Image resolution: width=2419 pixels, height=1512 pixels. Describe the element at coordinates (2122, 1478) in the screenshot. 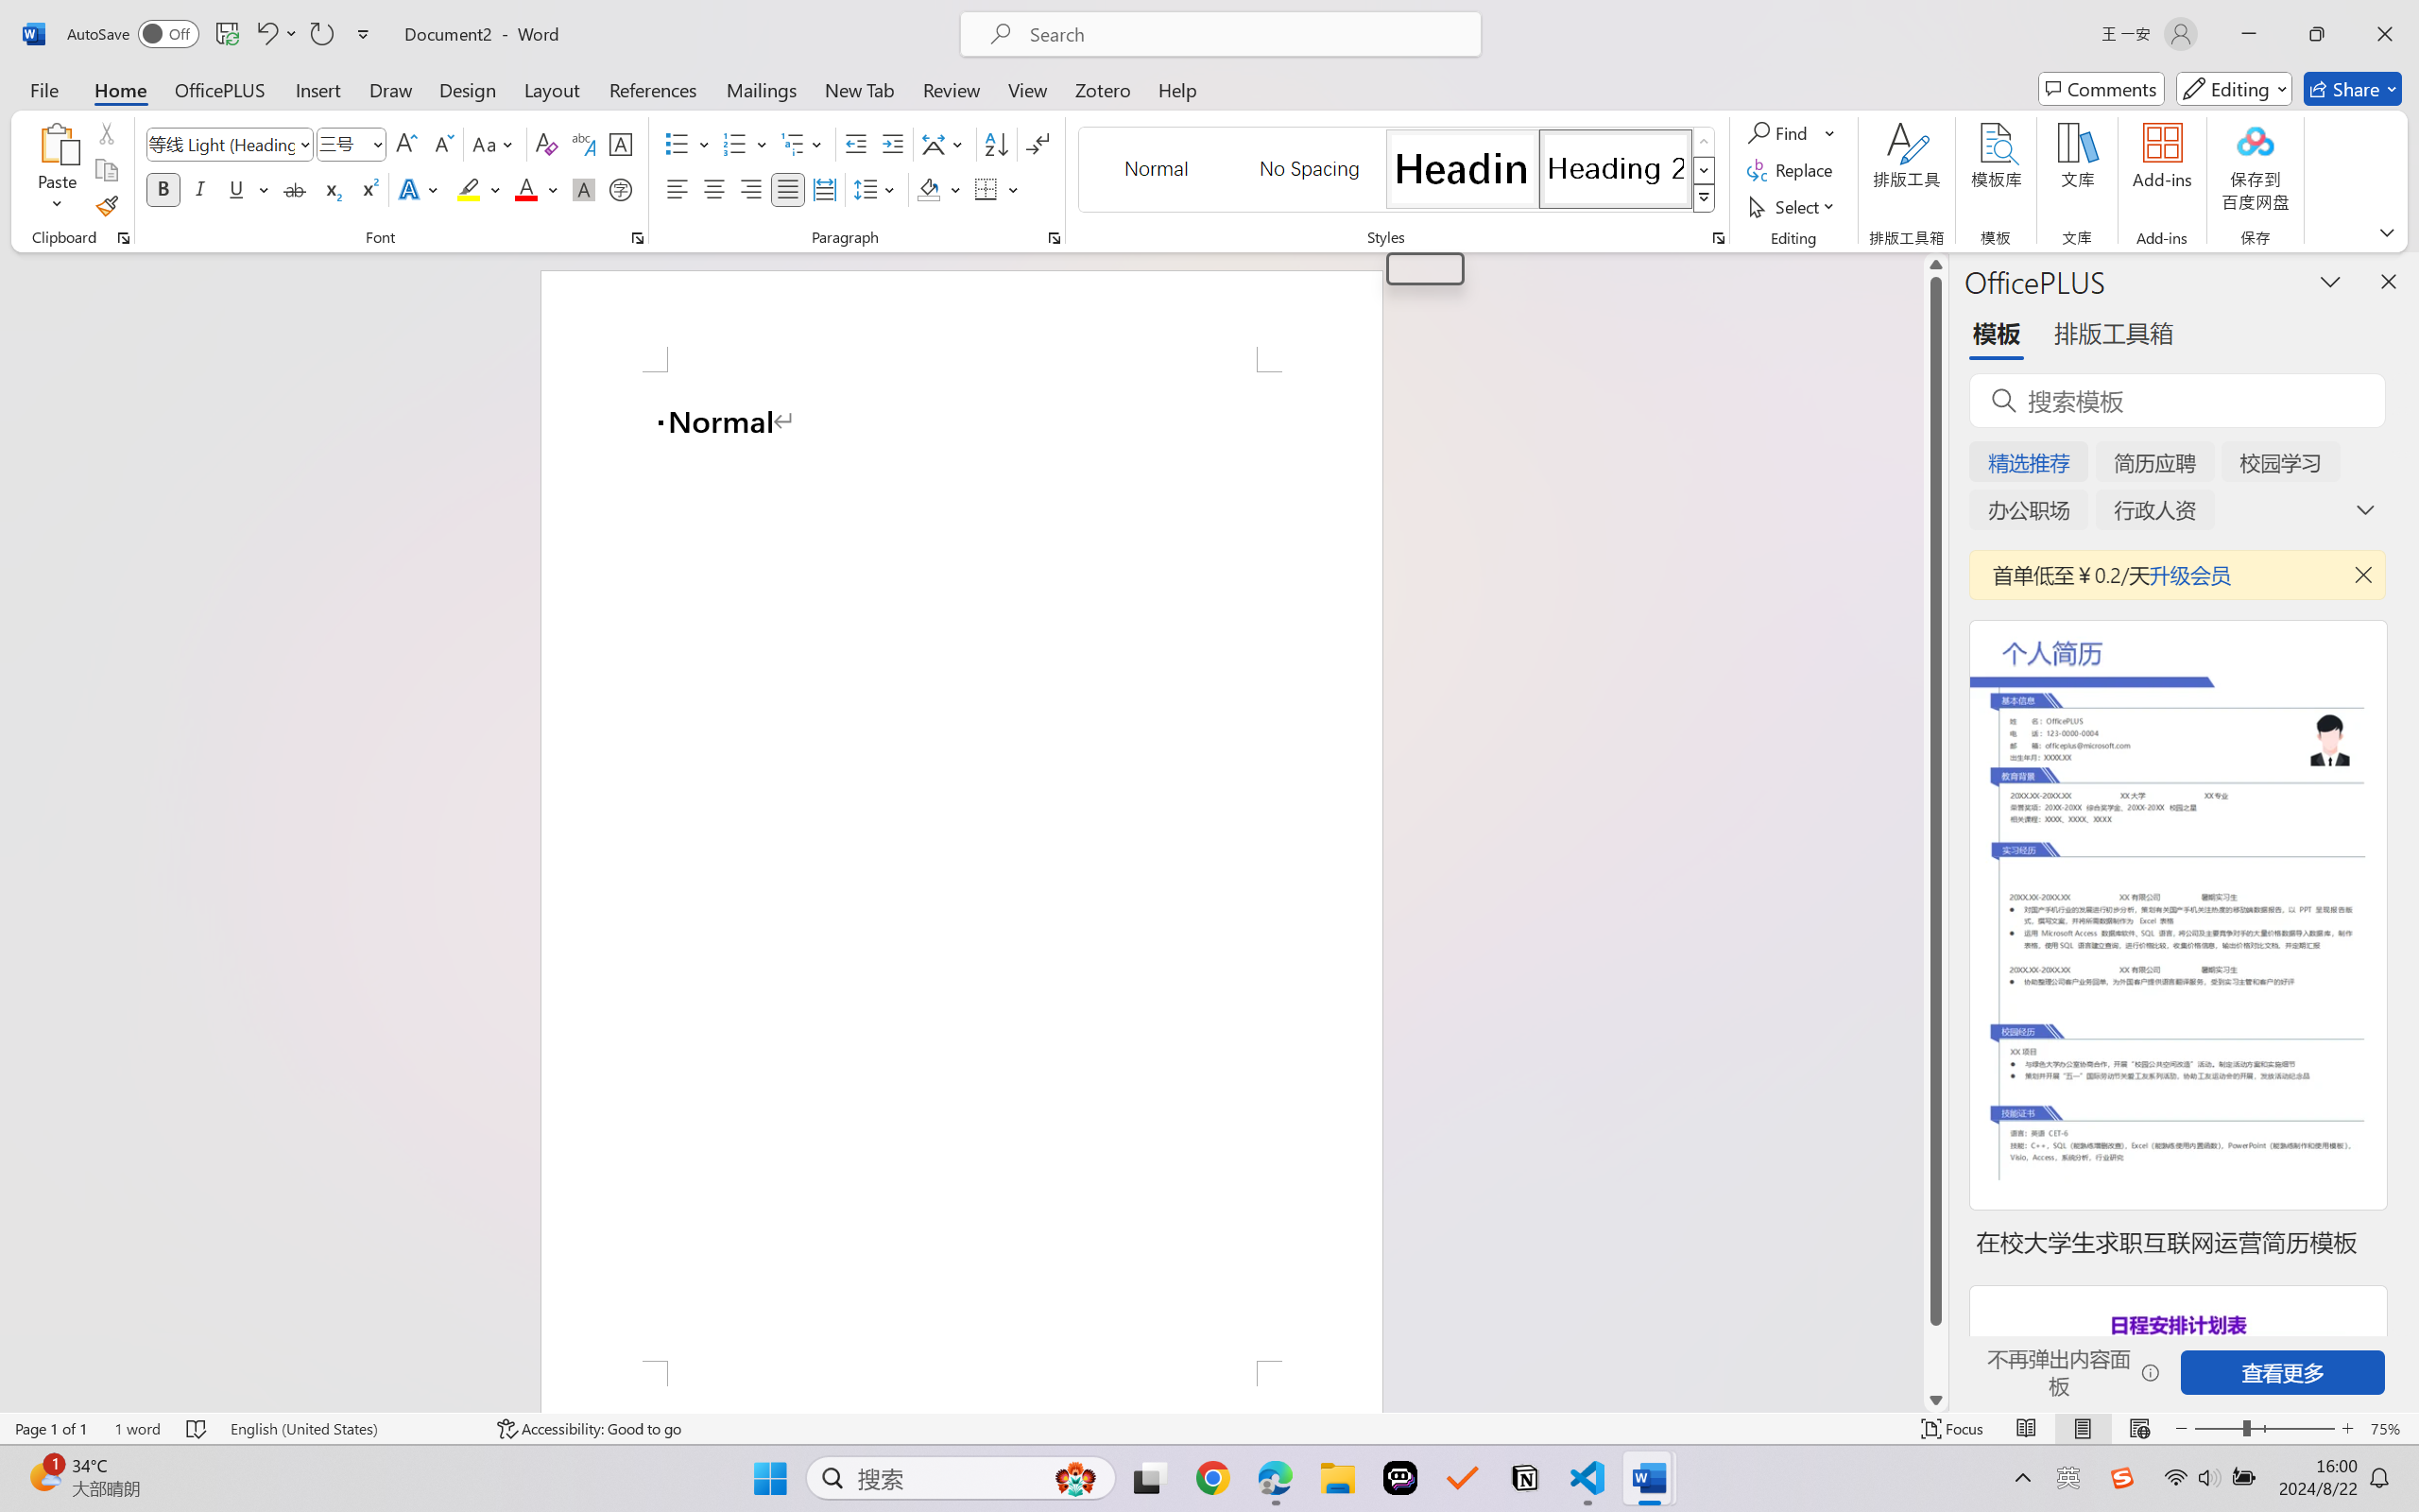

I see `Class: Image` at that location.